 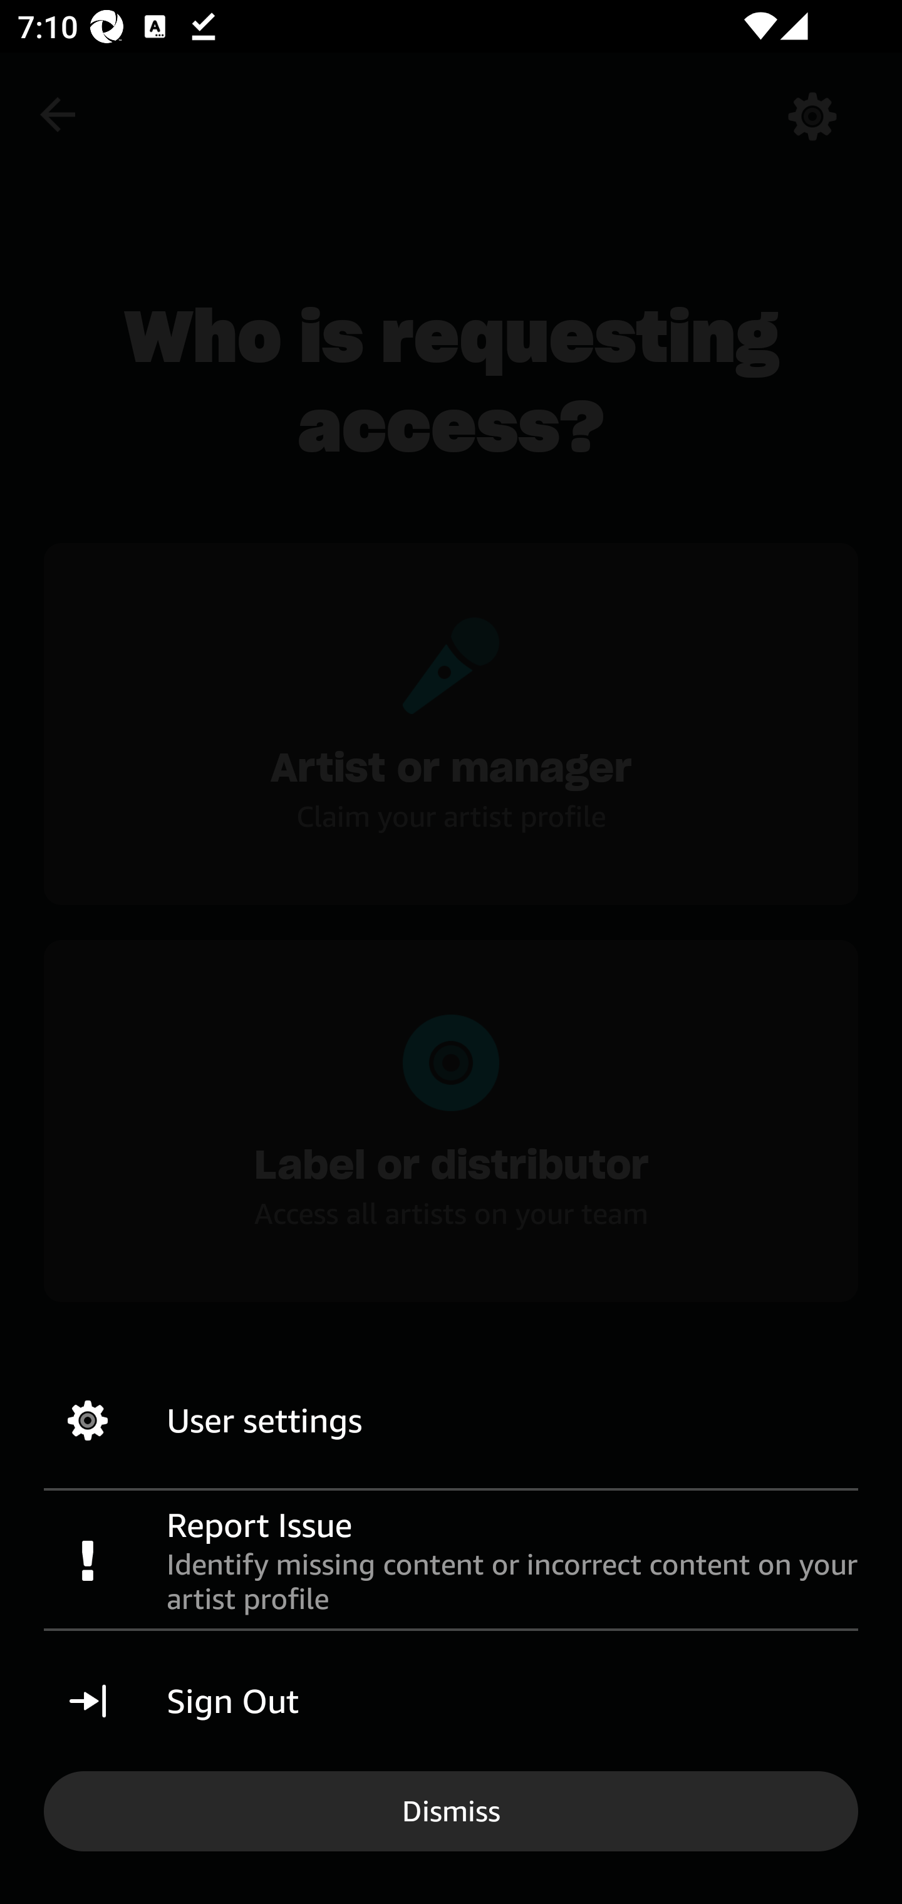 I want to click on Dismiss button Dismiss, so click(x=451, y=1810).